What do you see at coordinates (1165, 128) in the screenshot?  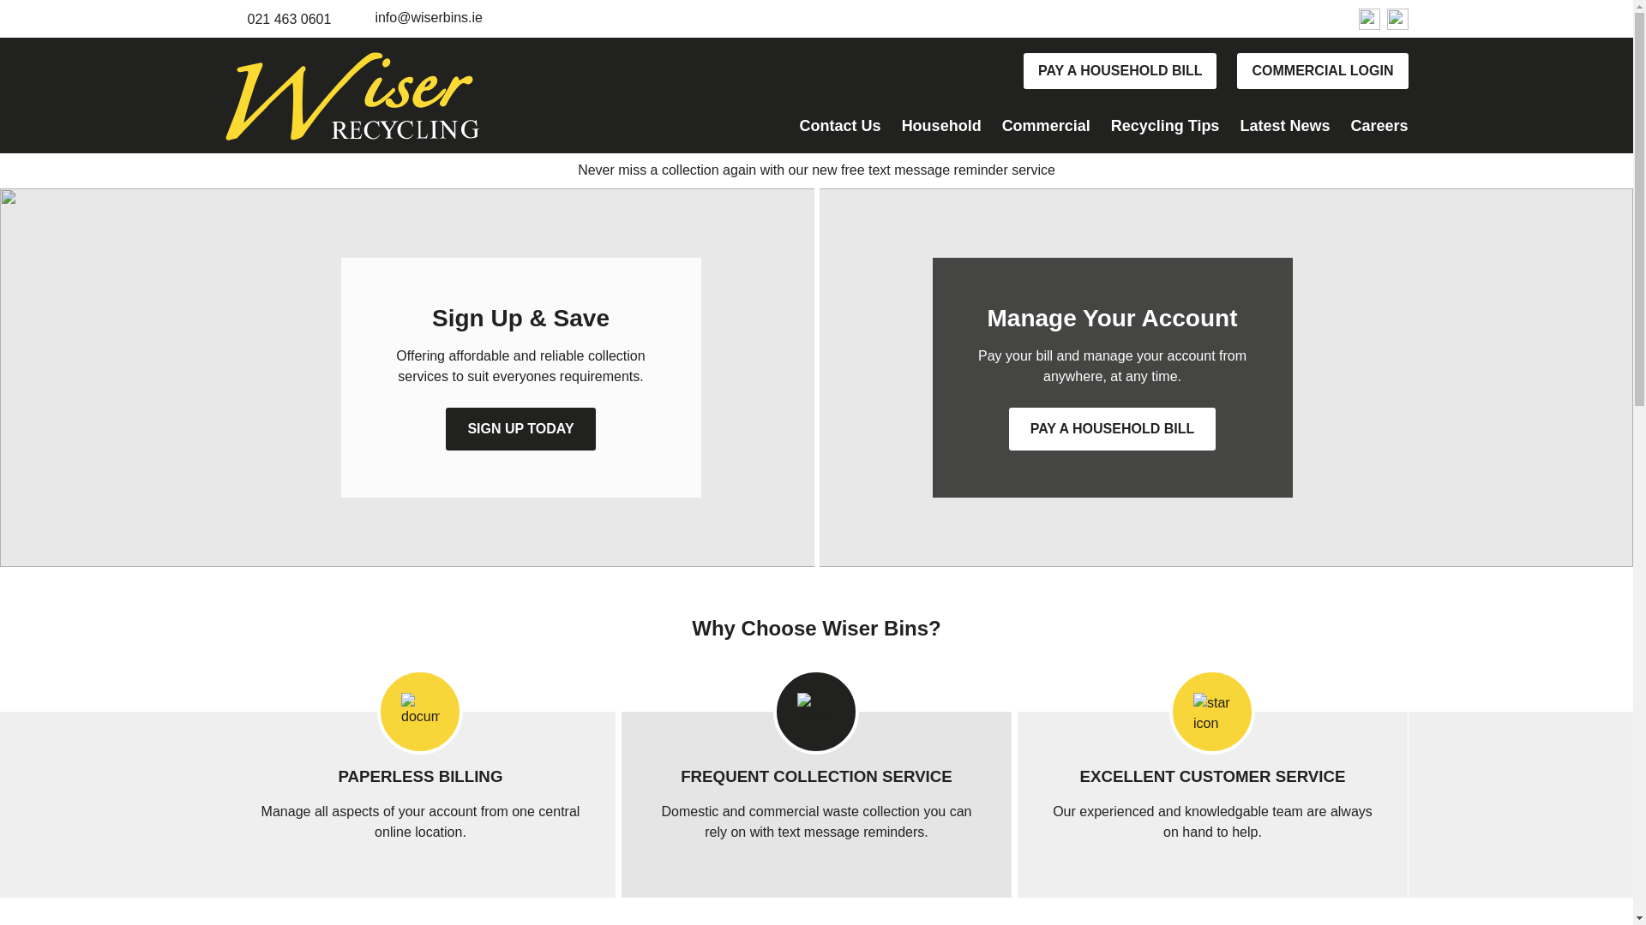 I see `Recycling Tips` at bounding box center [1165, 128].